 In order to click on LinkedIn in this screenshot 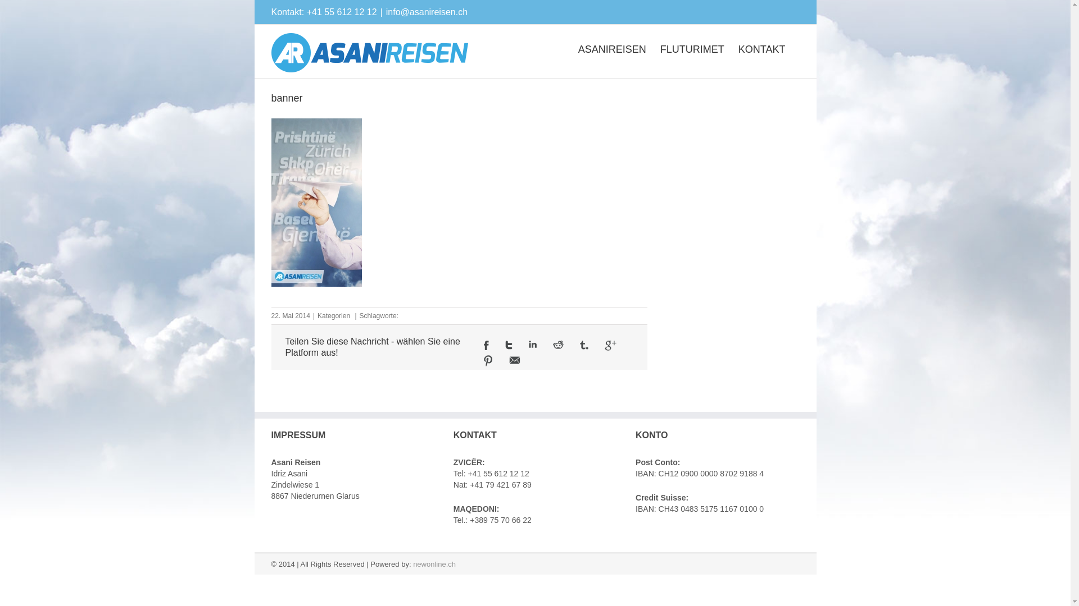, I will do `click(533, 345)`.